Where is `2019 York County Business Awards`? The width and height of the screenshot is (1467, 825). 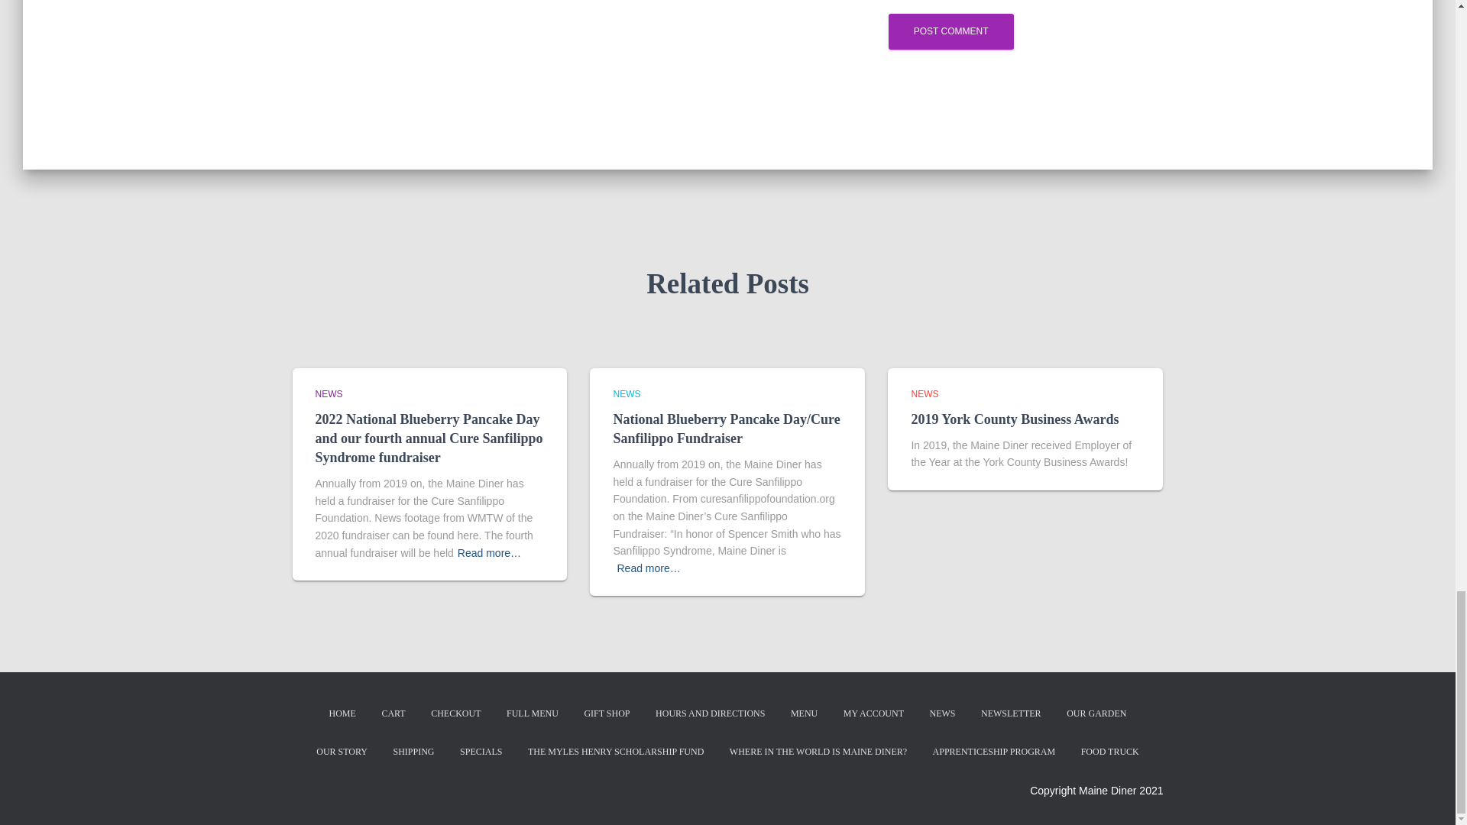 2019 York County Business Awards is located at coordinates (1015, 419).